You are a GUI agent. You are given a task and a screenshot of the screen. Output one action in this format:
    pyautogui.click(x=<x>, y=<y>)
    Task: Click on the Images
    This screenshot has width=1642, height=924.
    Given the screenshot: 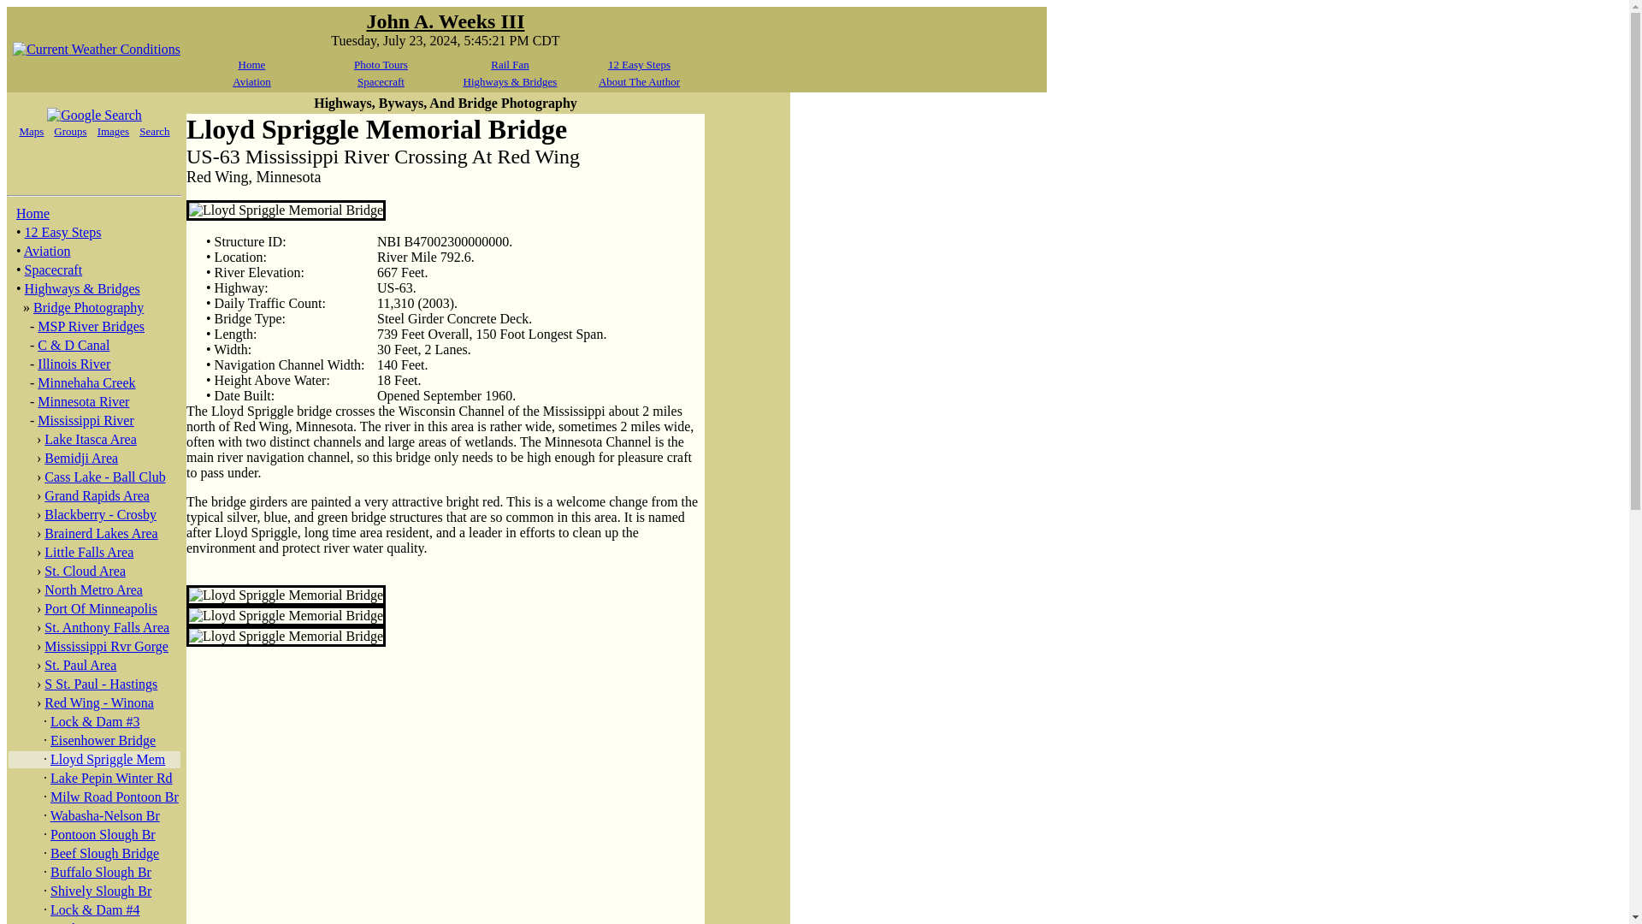 What is the action you would take?
    pyautogui.click(x=113, y=130)
    